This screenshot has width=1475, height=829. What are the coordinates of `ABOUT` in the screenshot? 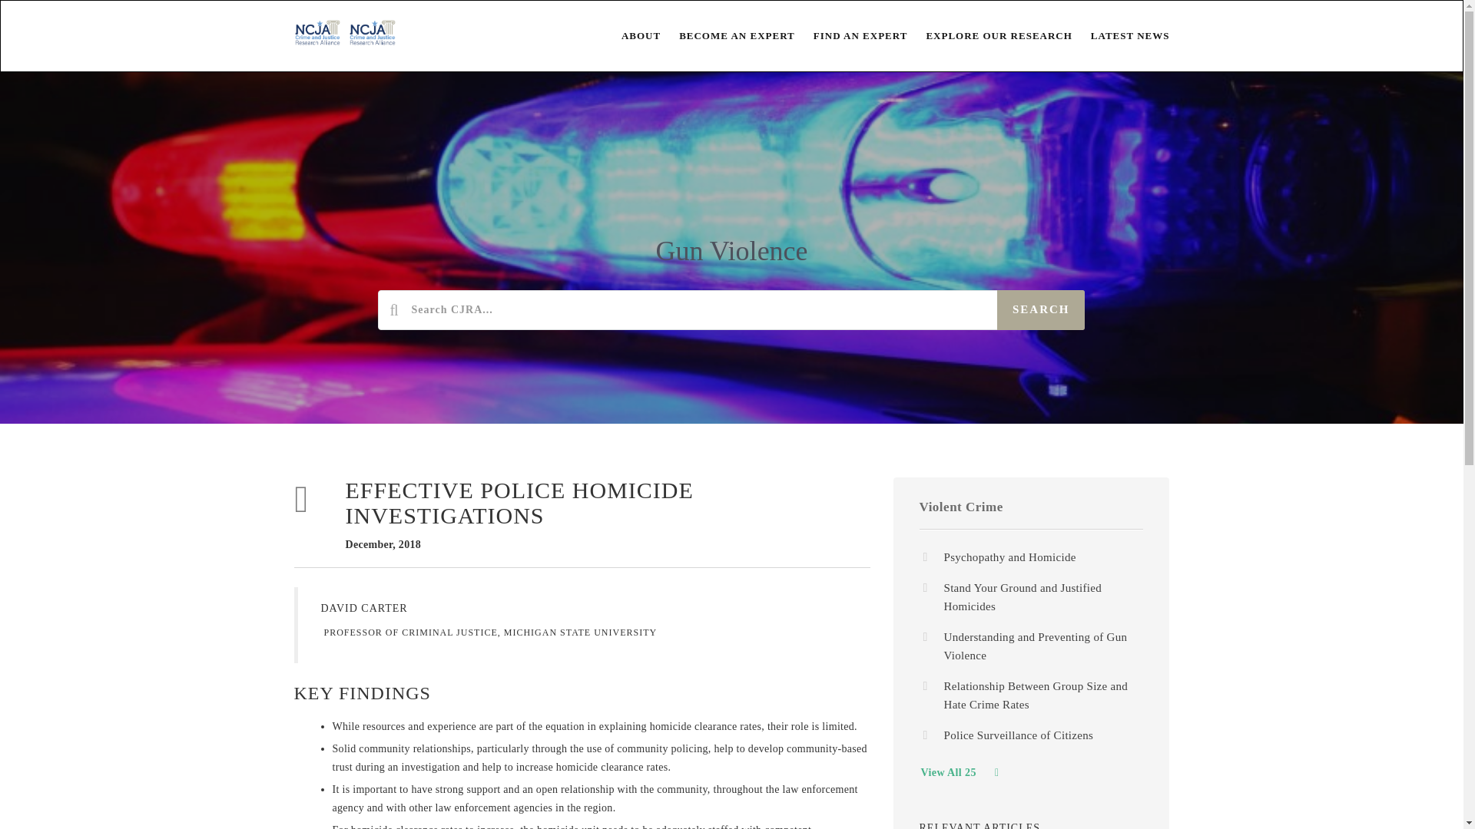 It's located at (631, 35).